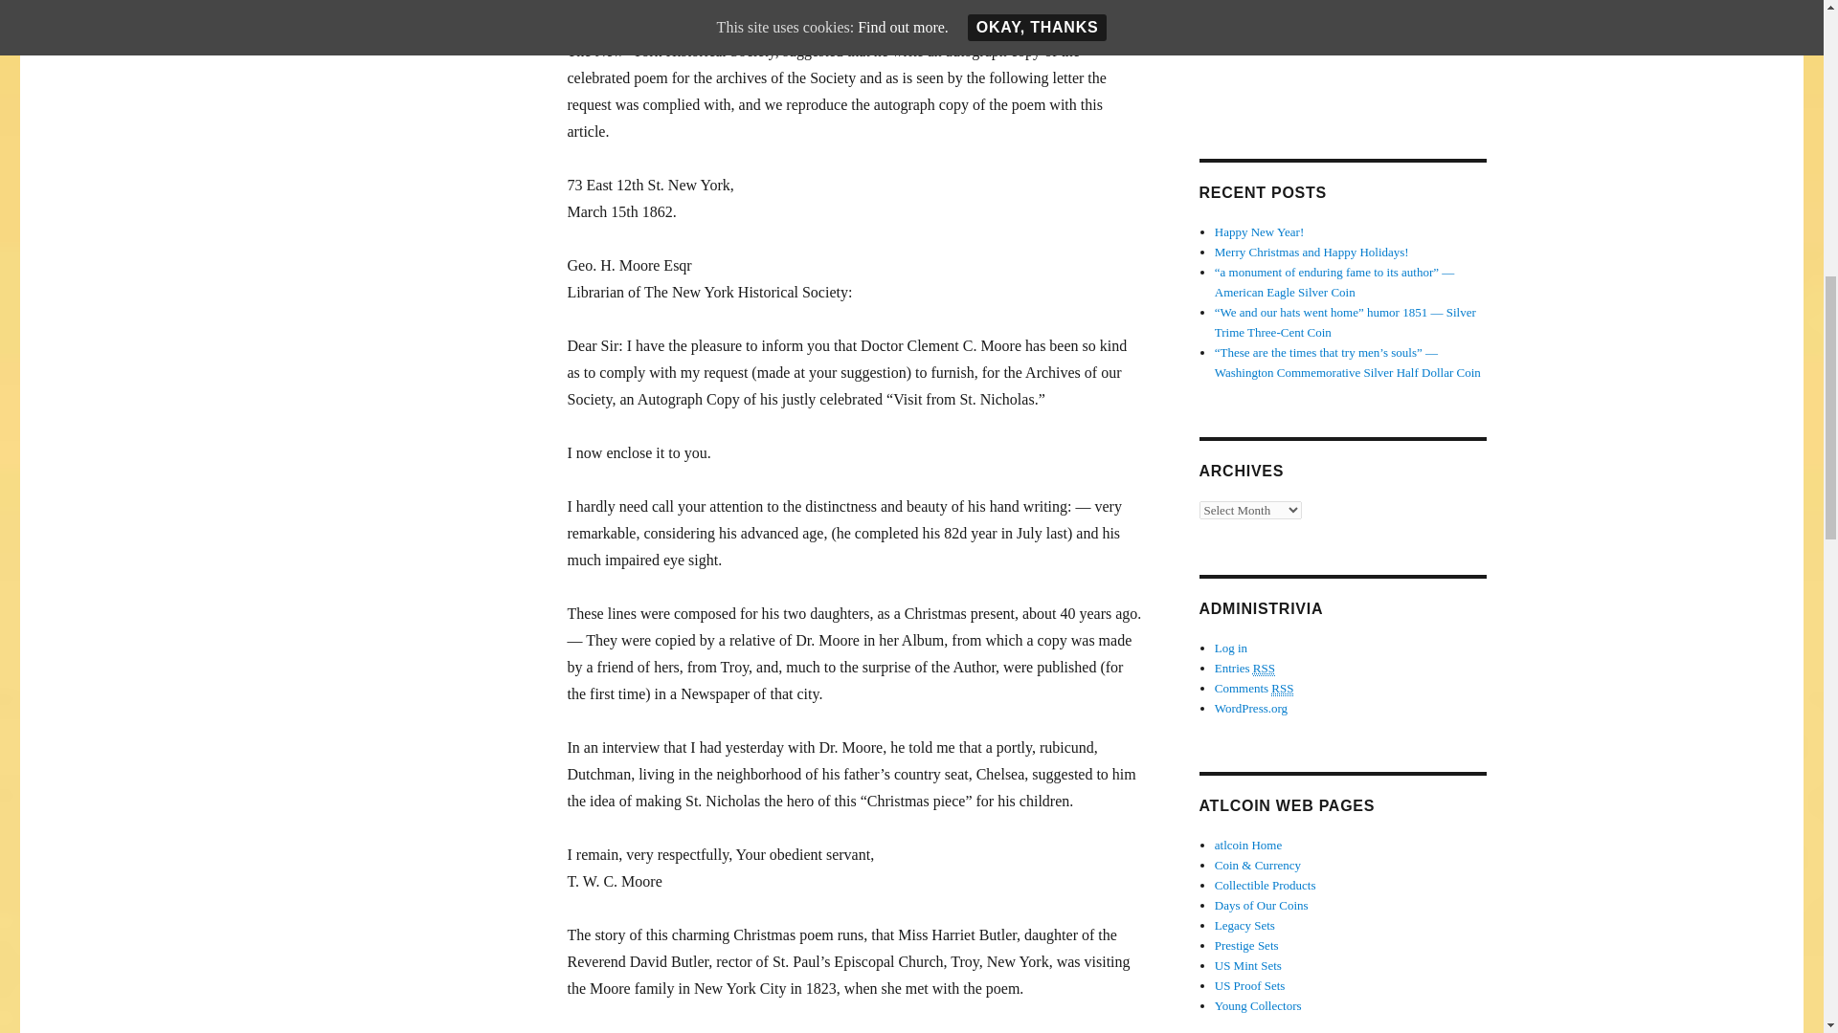  Describe the element at coordinates (1258, 865) in the screenshot. I see `US Mint Coin and Currency Sets` at that location.